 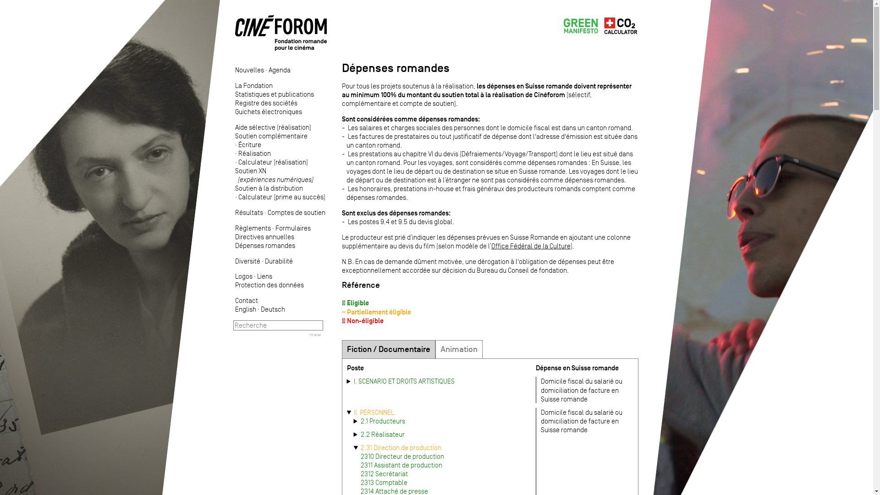 I want to click on Comptes de soutien, so click(x=297, y=213).